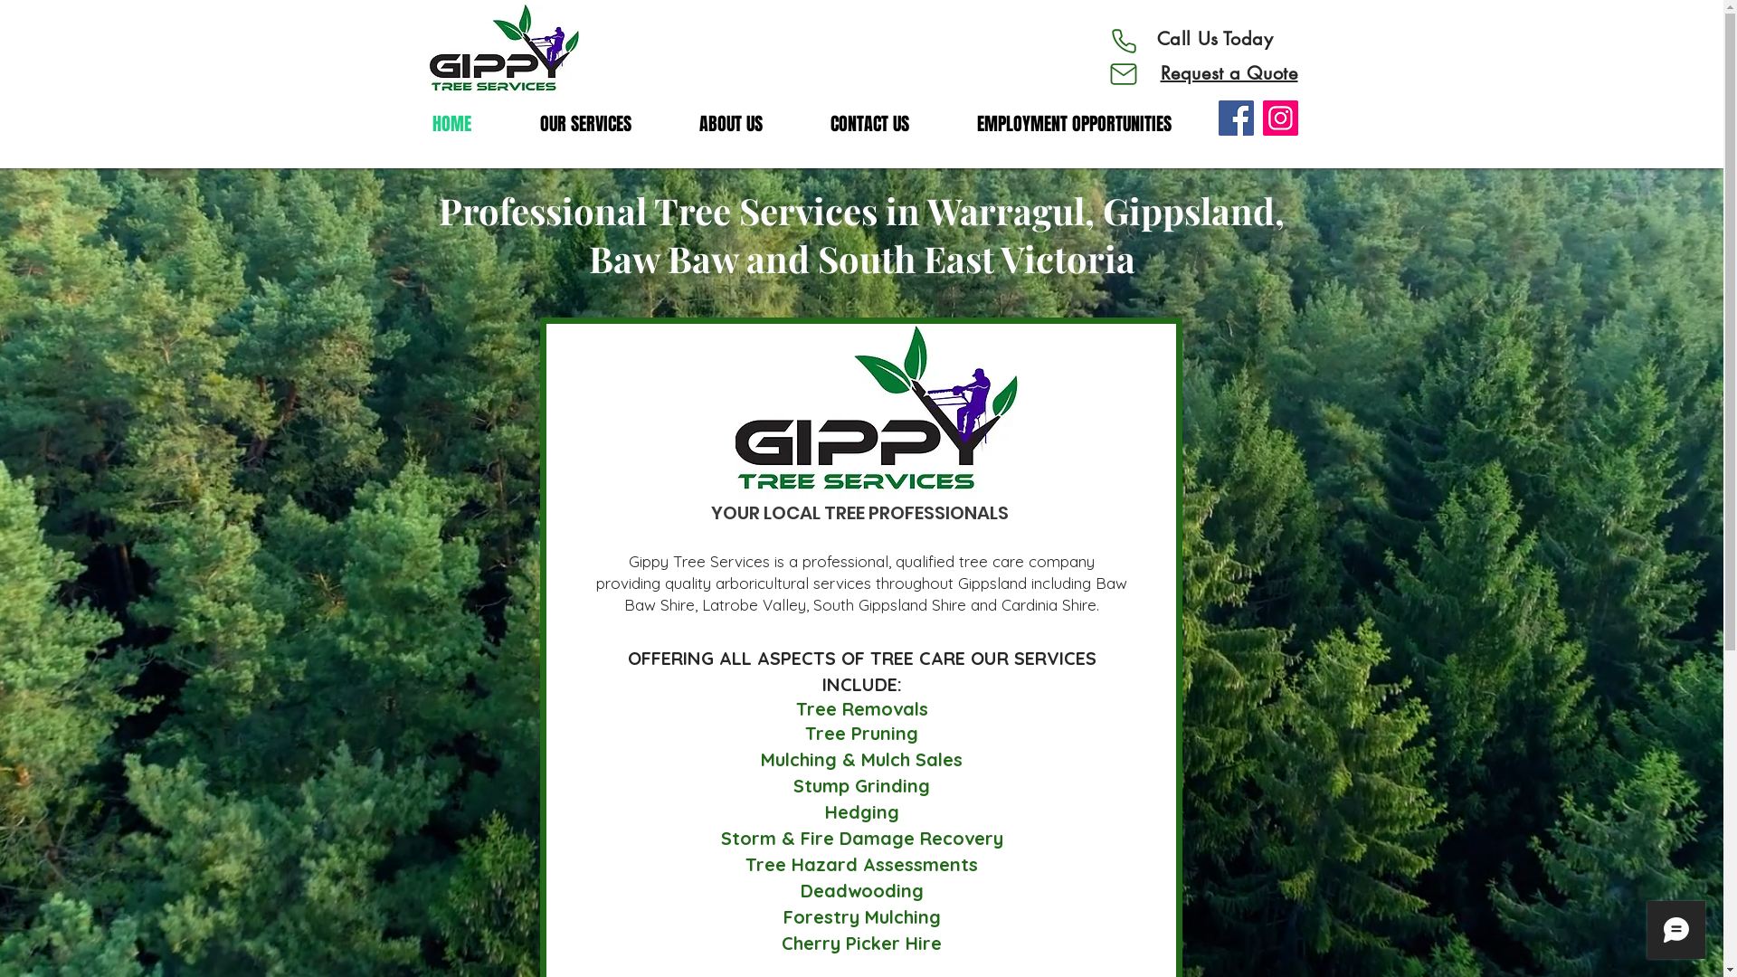 The image size is (1737, 977). Describe the element at coordinates (861, 758) in the screenshot. I see `Mulching & Mulch Sales` at that location.